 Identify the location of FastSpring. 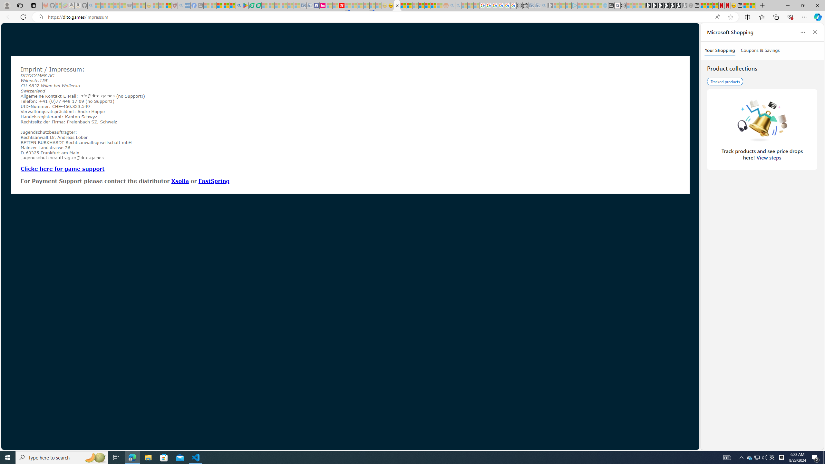
(214, 181).